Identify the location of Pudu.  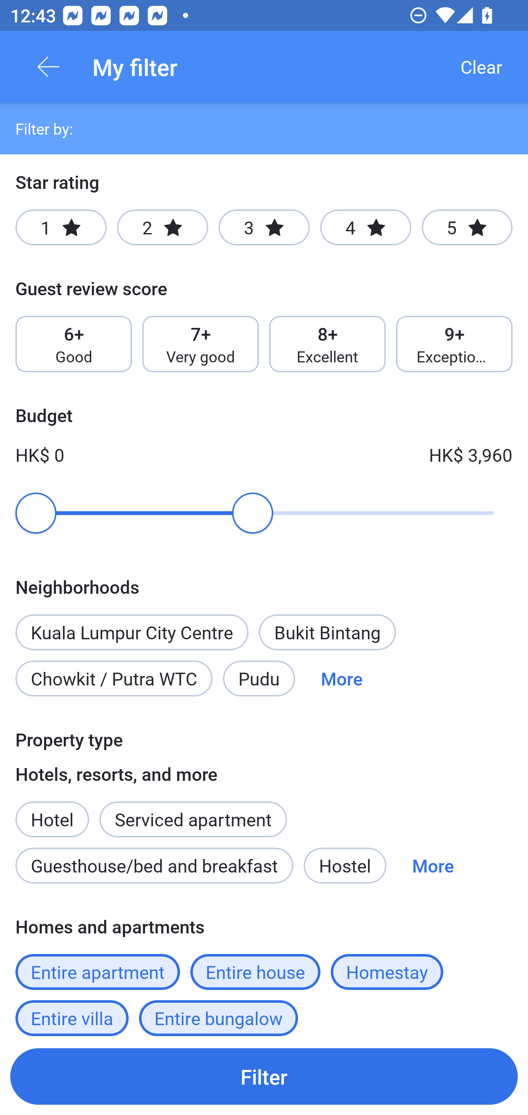
(259, 679).